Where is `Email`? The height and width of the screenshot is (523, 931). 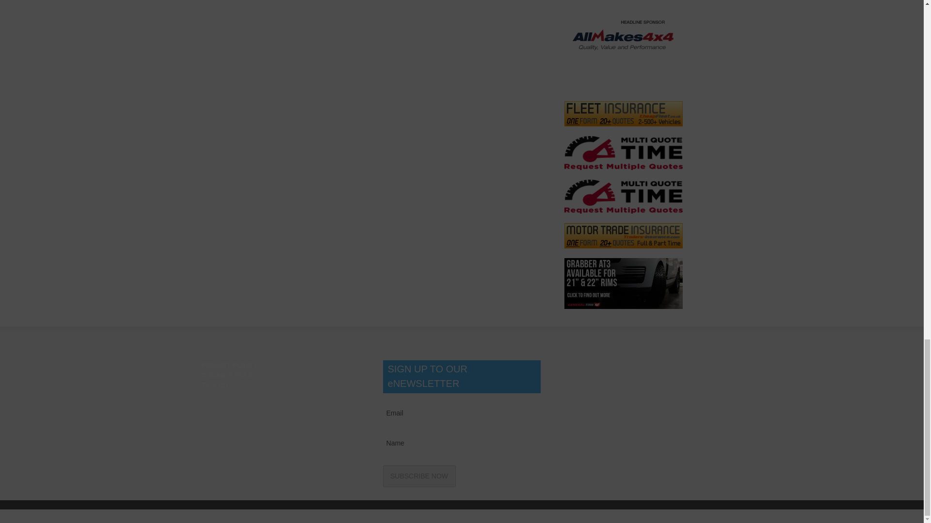 Email is located at coordinates (465, 414).